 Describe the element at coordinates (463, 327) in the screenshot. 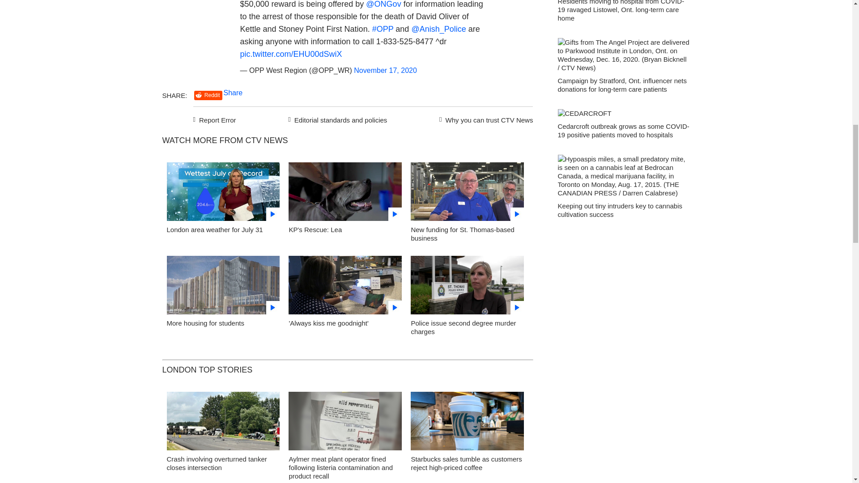

I see `Police issue second degree murder charges` at that location.